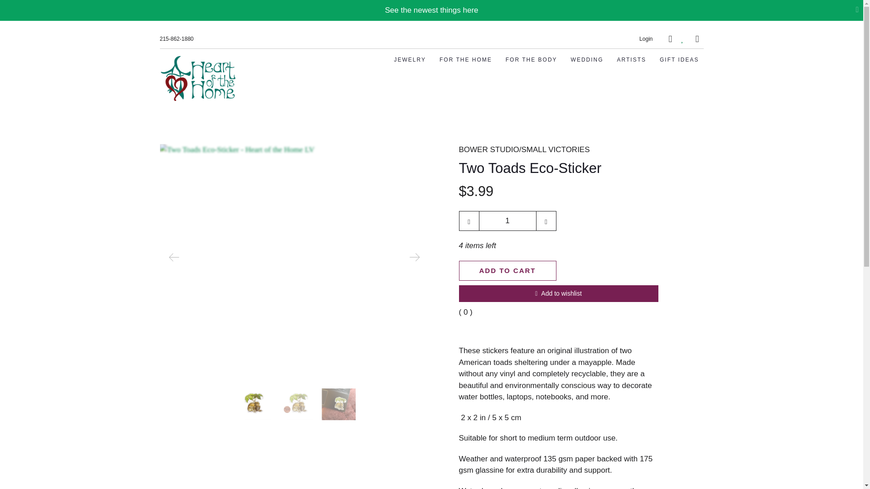  What do you see at coordinates (466, 60) in the screenshot?
I see `FOR THE HOME` at bounding box center [466, 60].